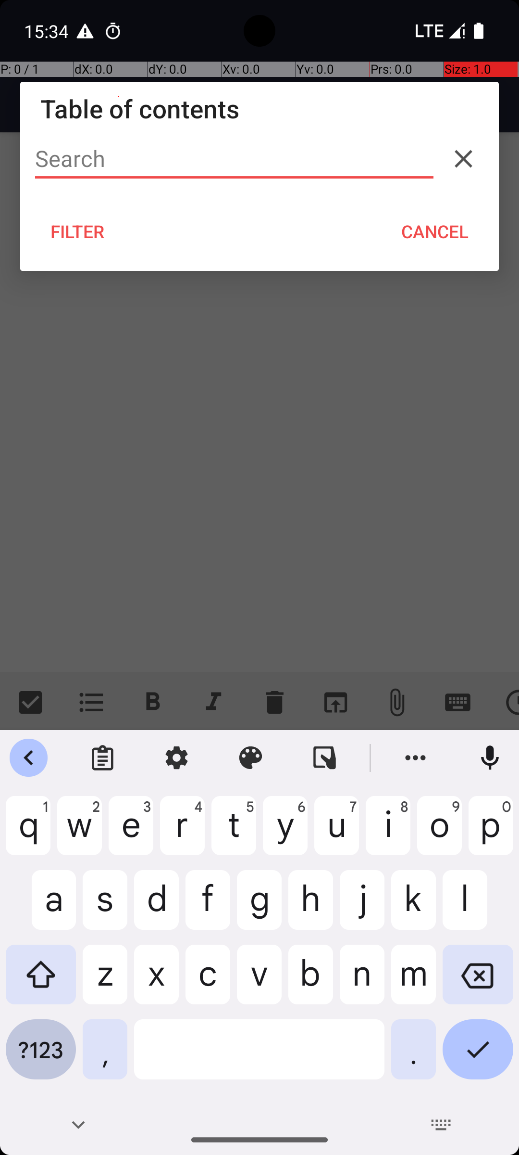 The width and height of the screenshot is (519, 1155). Describe the element at coordinates (325, 758) in the screenshot. I see `One handed mode` at that location.